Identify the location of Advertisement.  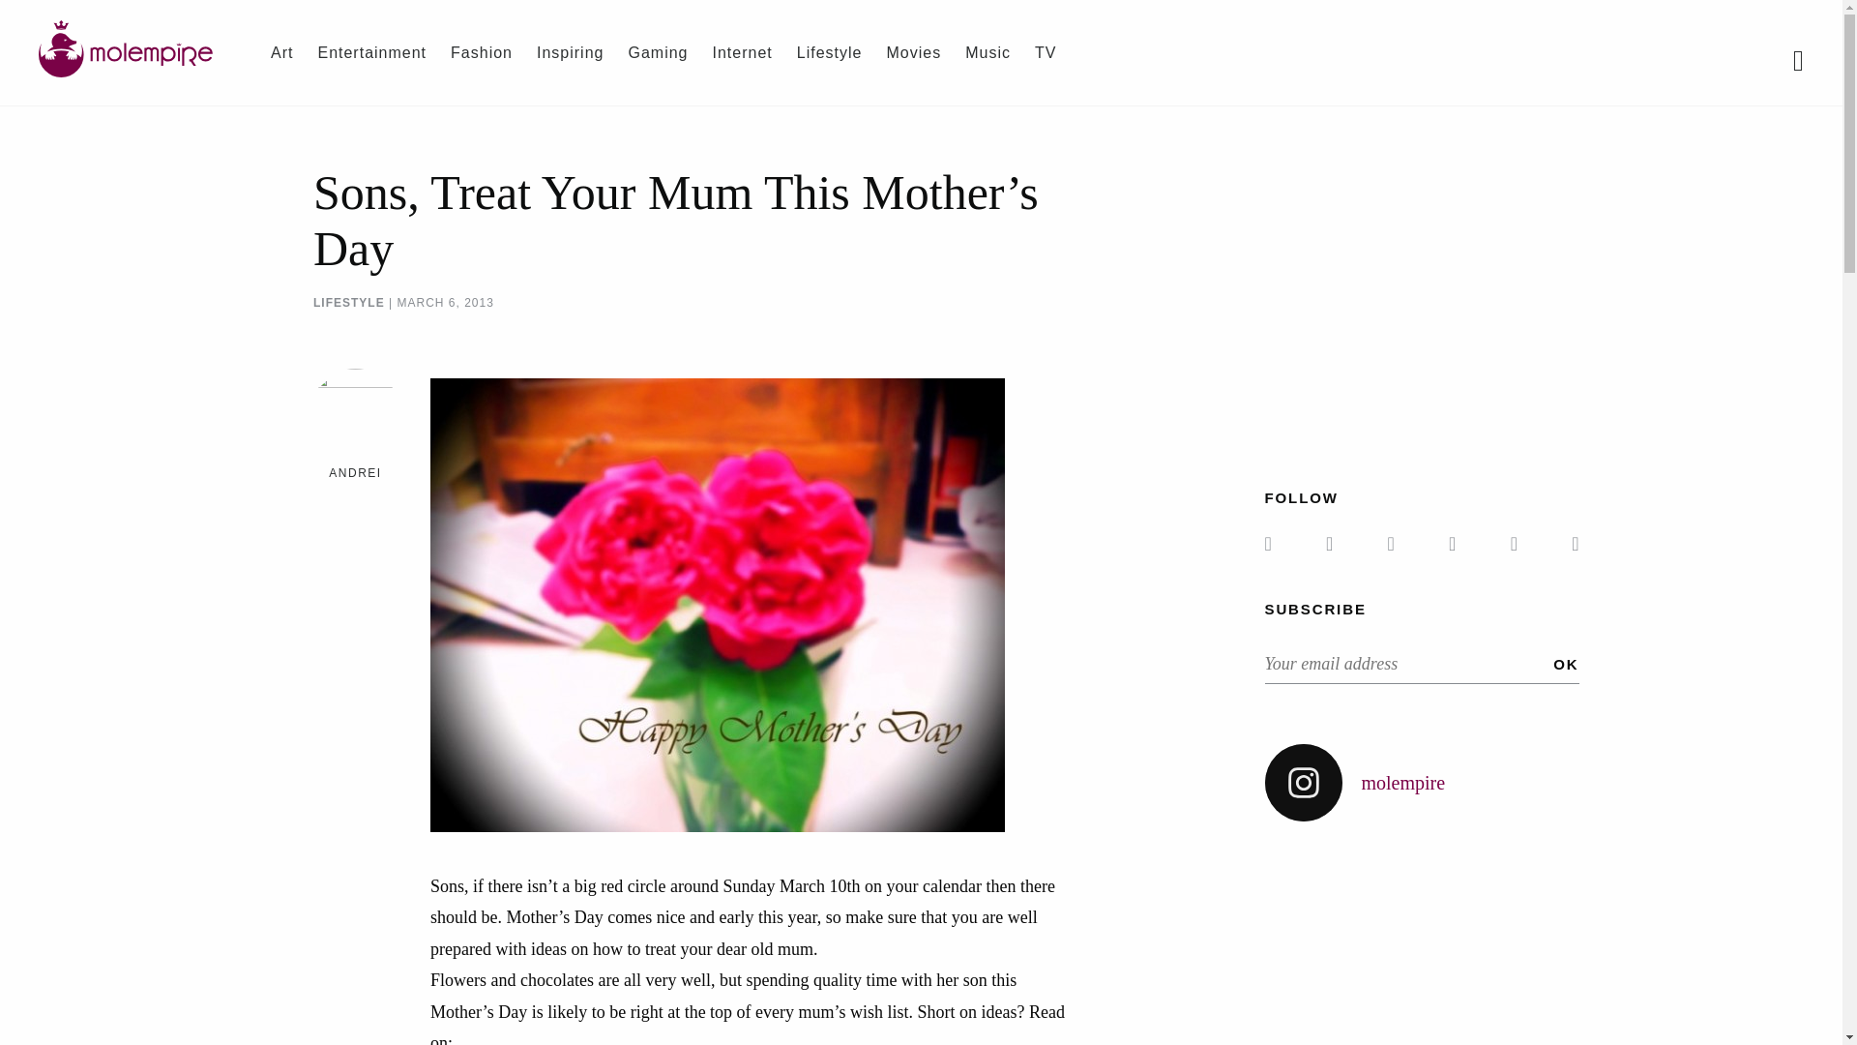
(1427, 300).